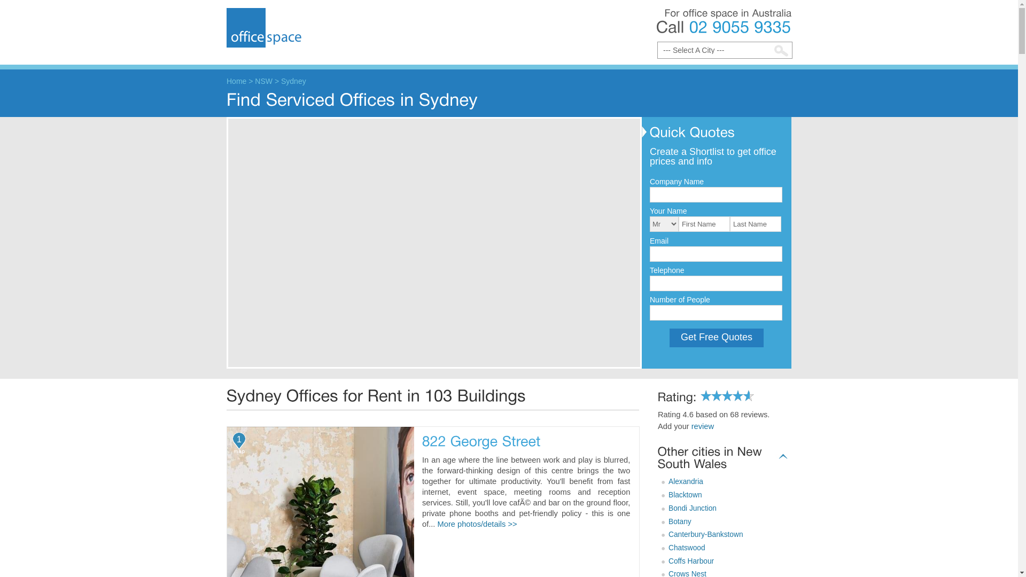 This screenshot has height=577, width=1026. I want to click on Home, so click(236, 81).